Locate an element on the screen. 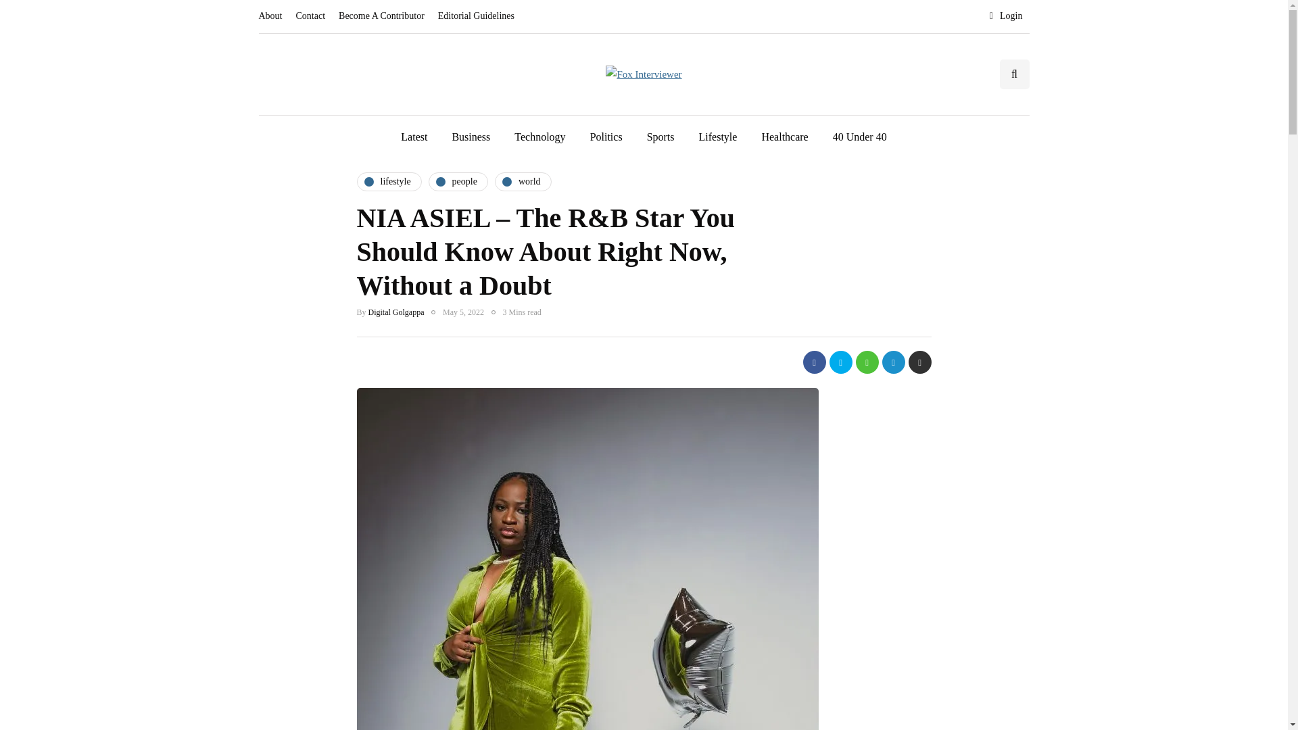 The height and width of the screenshot is (730, 1298). Lifestyle is located at coordinates (718, 137).